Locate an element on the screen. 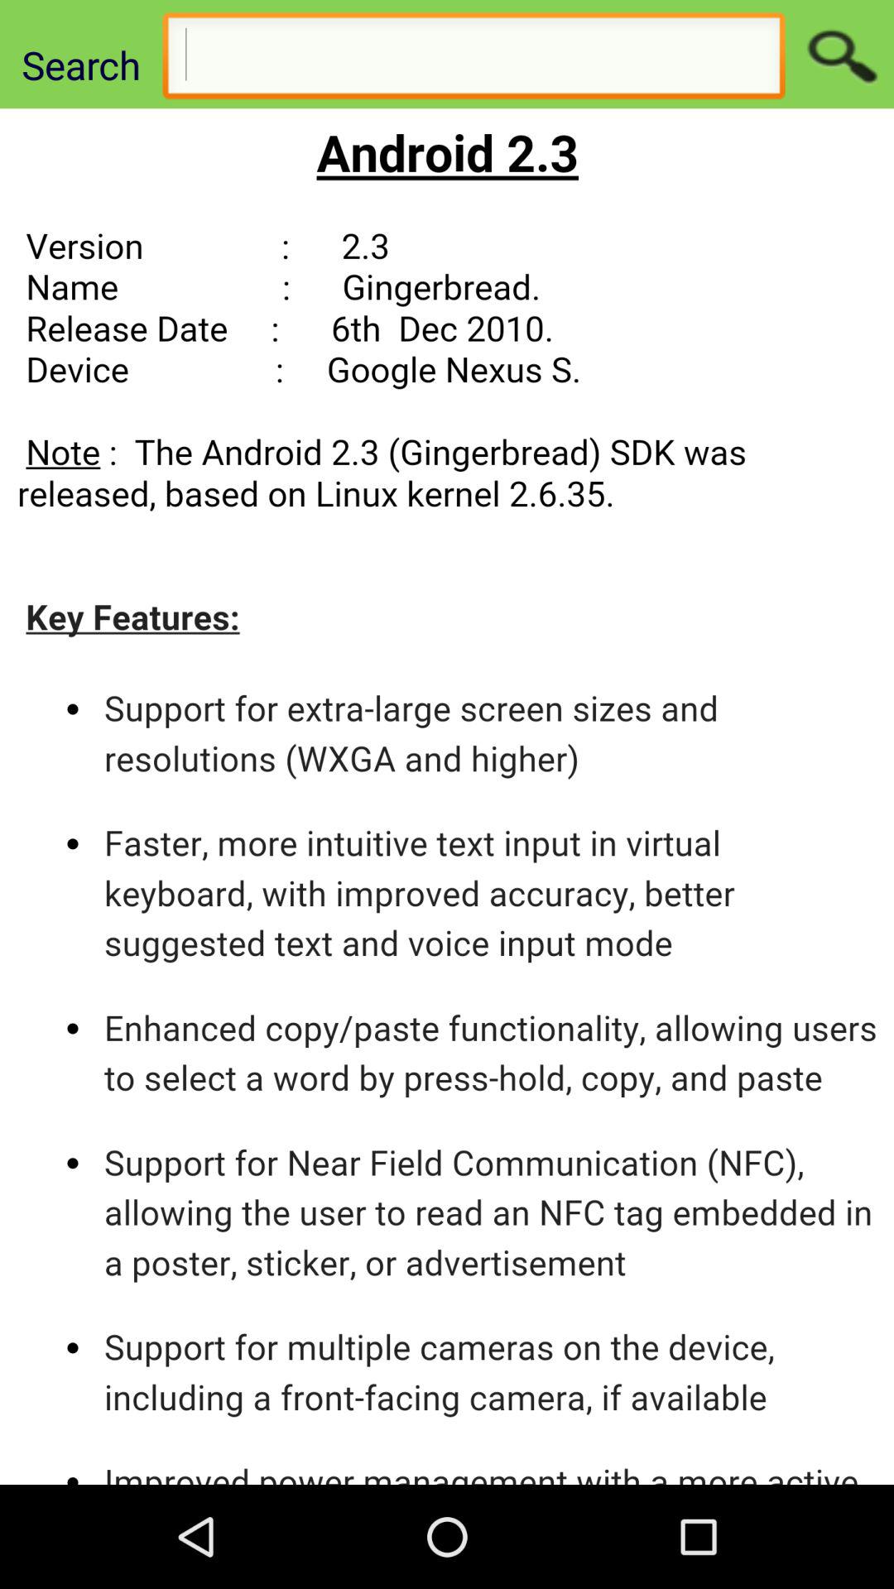 This screenshot has height=1589, width=894. search box is located at coordinates (473, 60).